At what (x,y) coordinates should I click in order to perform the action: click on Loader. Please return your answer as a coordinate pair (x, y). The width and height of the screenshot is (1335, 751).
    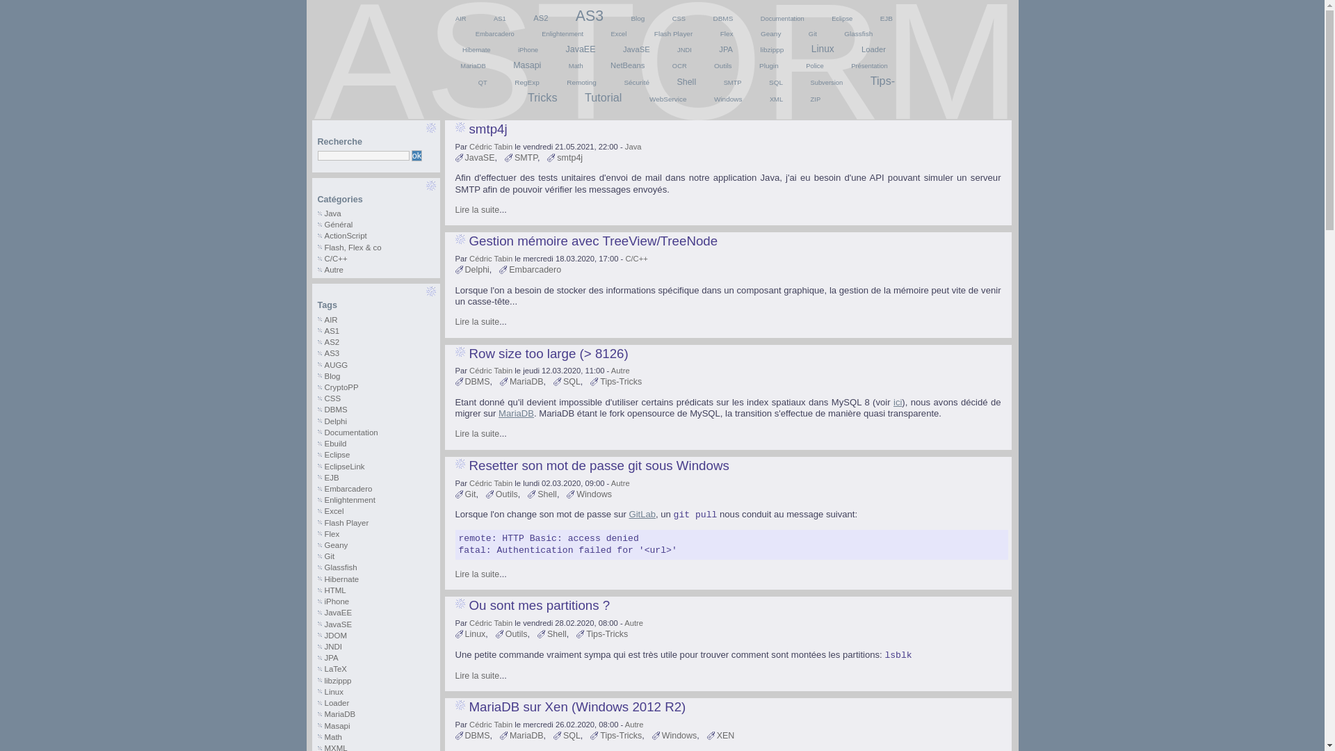
    Looking at the image, I should click on (337, 703).